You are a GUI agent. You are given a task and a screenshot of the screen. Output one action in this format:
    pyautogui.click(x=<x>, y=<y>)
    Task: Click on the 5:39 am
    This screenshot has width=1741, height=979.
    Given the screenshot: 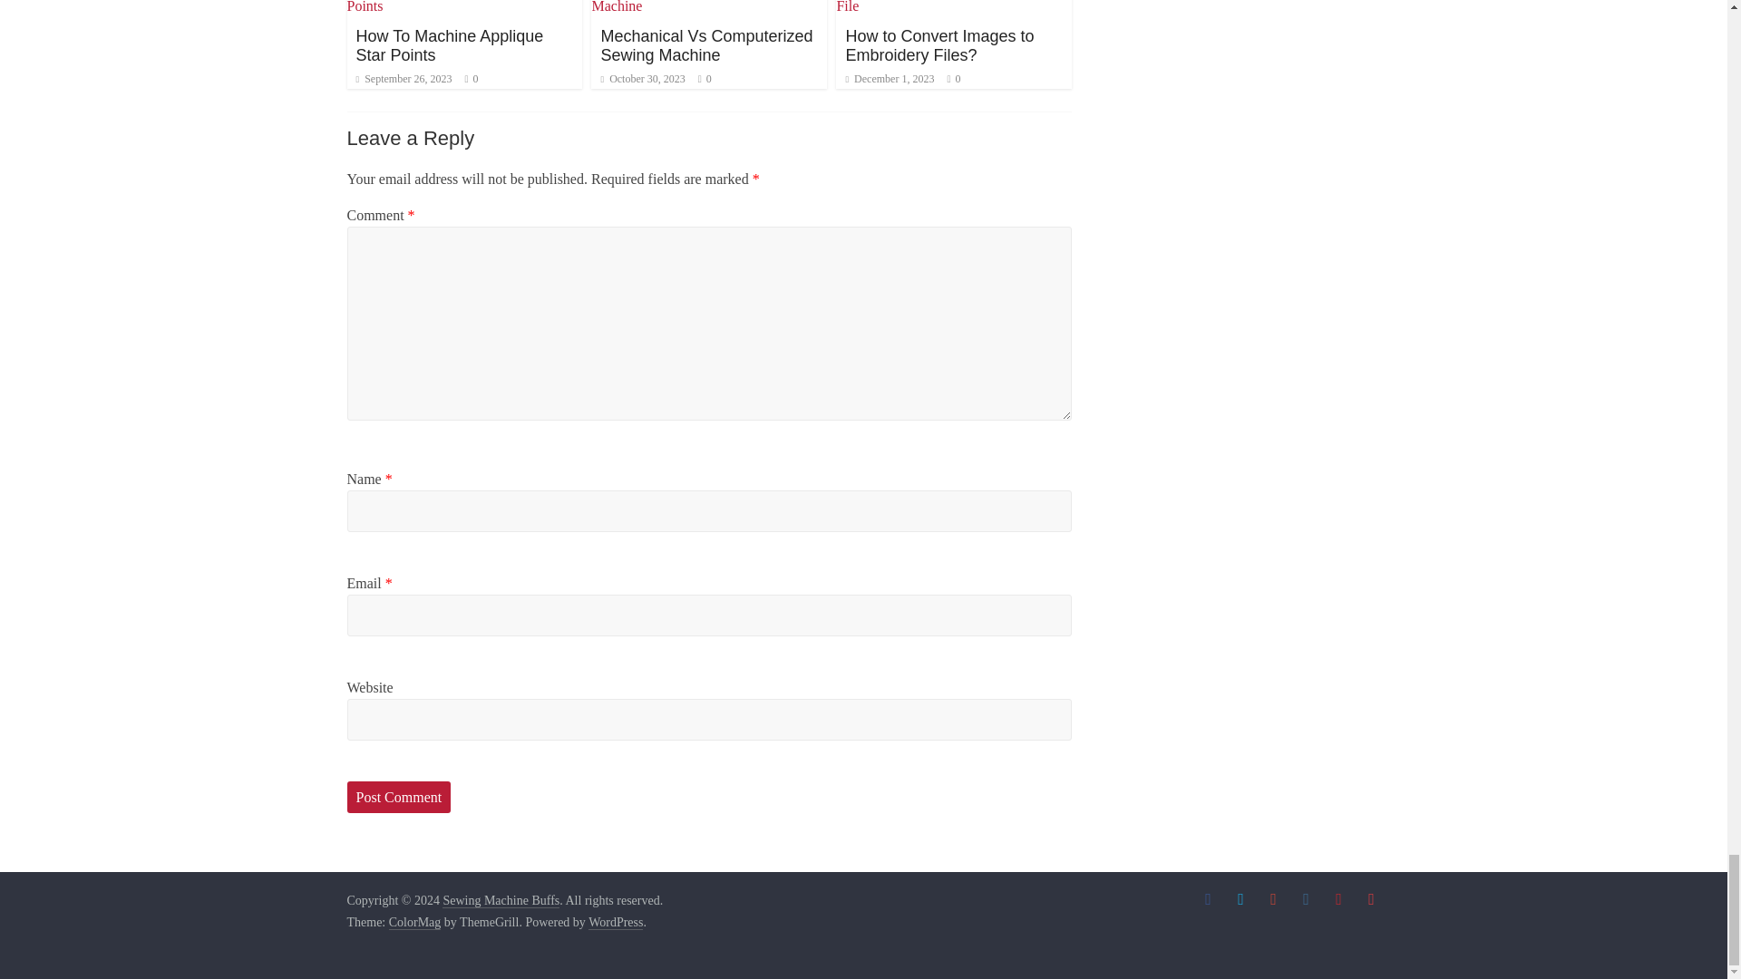 What is the action you would take?
    pyautogui.click(x=403, y=78)
    